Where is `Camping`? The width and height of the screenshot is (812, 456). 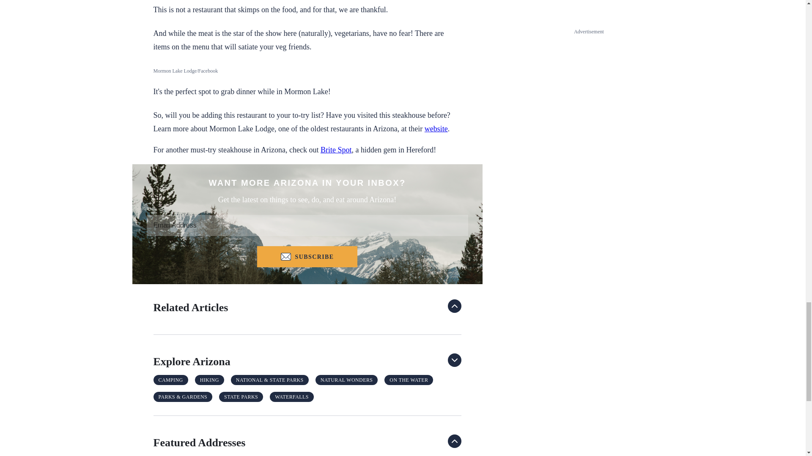 Camping is located at coordinates (170, 380).